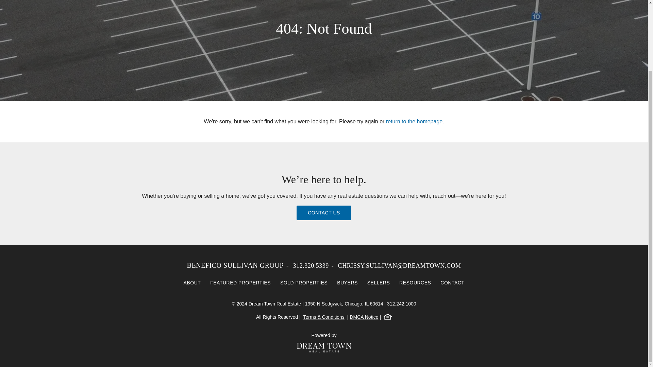 This screenshot has height=367, width=653. I want to click on BUYERS, so click(347, 283).